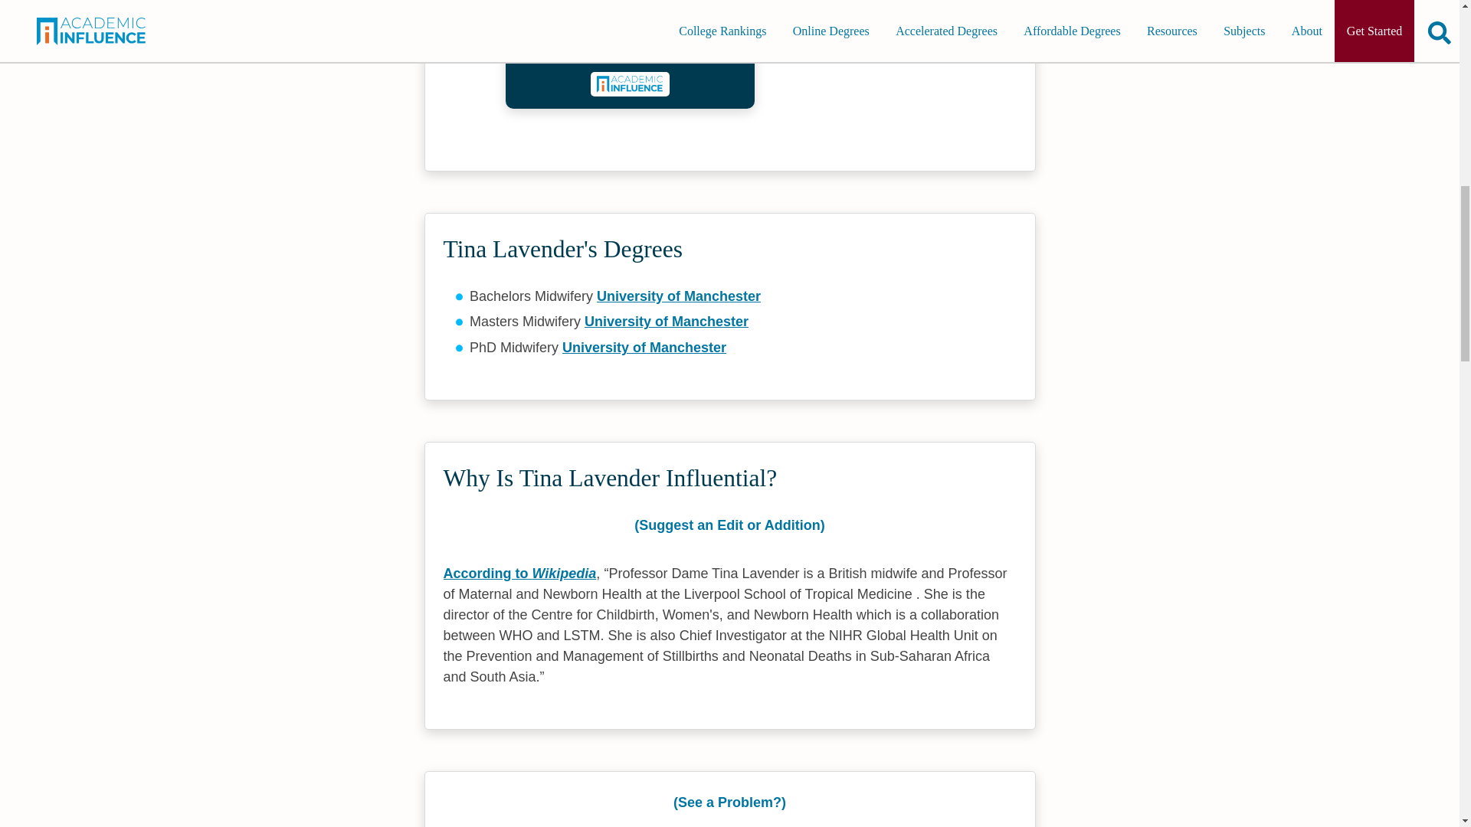 The height and width of the screenshot is (827, 1471). What do you see at coordinates (629, 49) in the screenshot?
I see `Philosophy Degrees` at bounding box center [629, 49].